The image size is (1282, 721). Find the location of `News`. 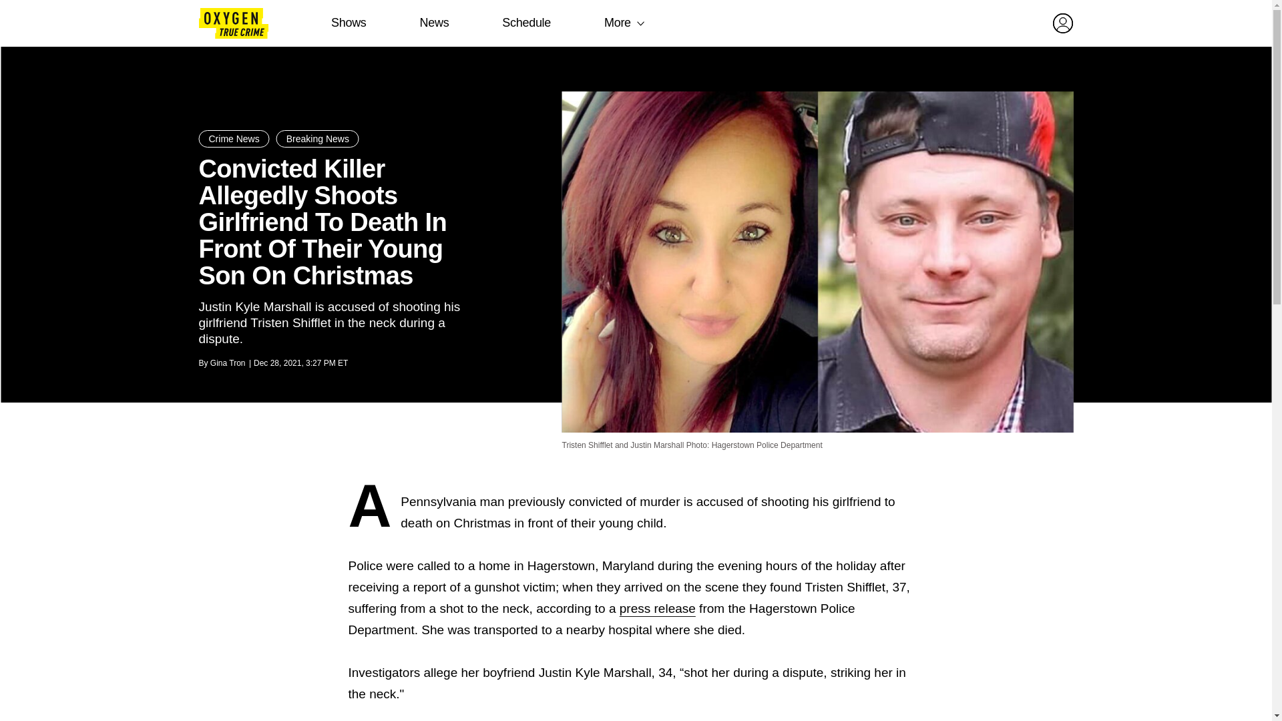

News is located at coordinates (434, 23).